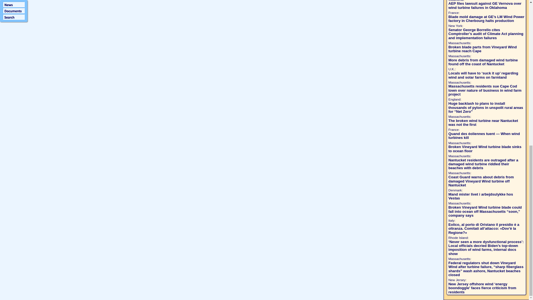  What do you see at coordinates (456, 1) in the screenshot?
I see `Oklahoma` at bounding box center [456, 1].